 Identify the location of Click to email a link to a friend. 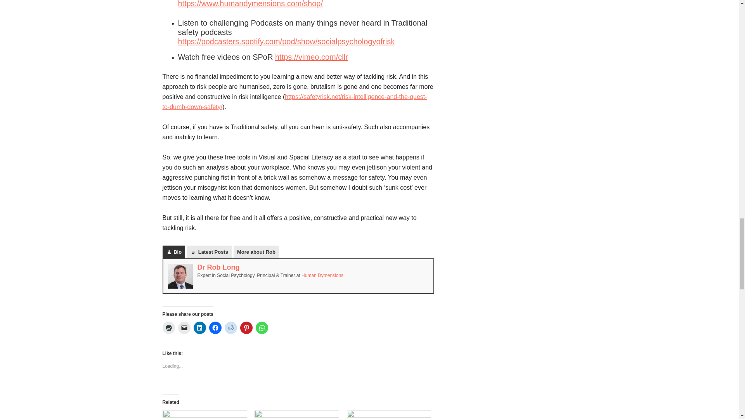
(184, 327).